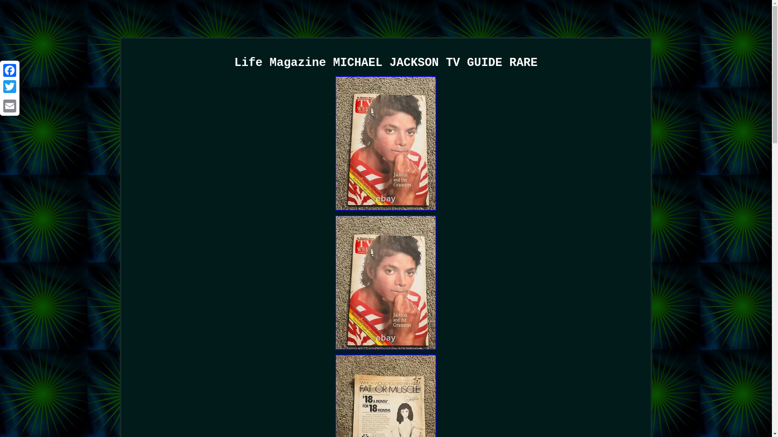  I want to click on Email, so click(10, 106).